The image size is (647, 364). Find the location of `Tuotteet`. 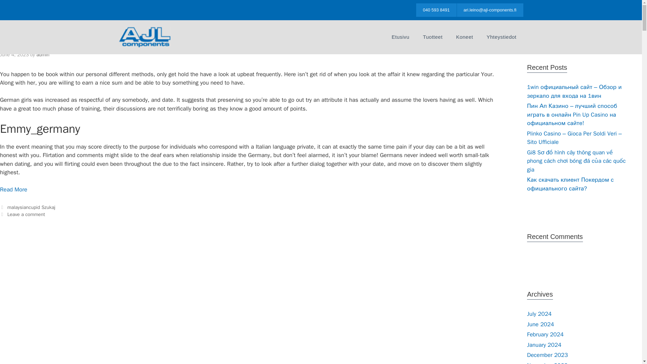

Tuotteet is located at coordinates (432, 37).